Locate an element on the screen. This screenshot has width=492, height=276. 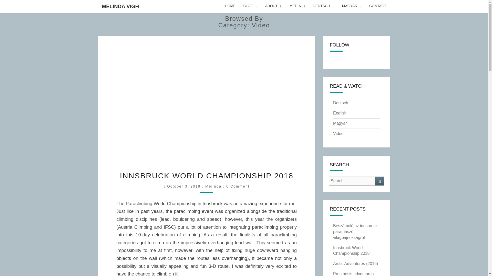
BLOG is located at coordinates (250, 6).